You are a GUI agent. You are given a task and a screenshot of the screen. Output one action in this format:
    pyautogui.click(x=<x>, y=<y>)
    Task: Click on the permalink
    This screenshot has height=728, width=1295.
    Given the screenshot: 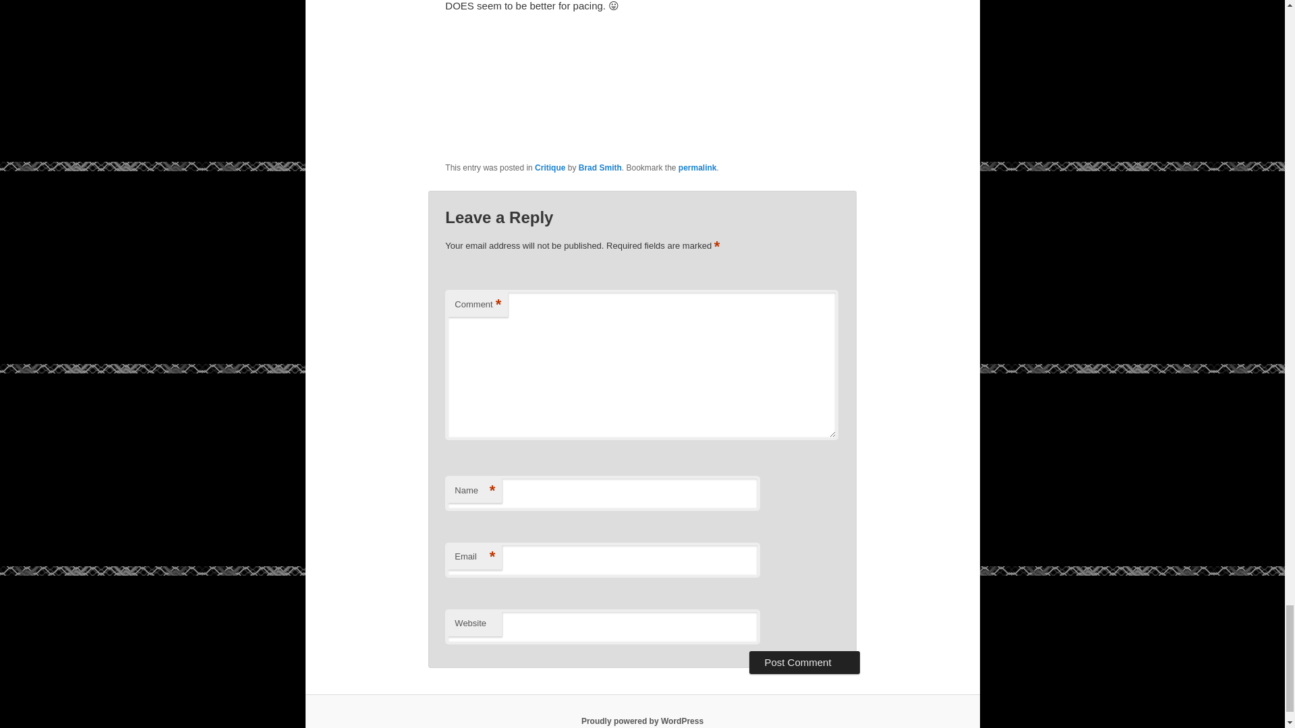 What is the action you would take?
    pyautogui.click(x=697, y=167)
    